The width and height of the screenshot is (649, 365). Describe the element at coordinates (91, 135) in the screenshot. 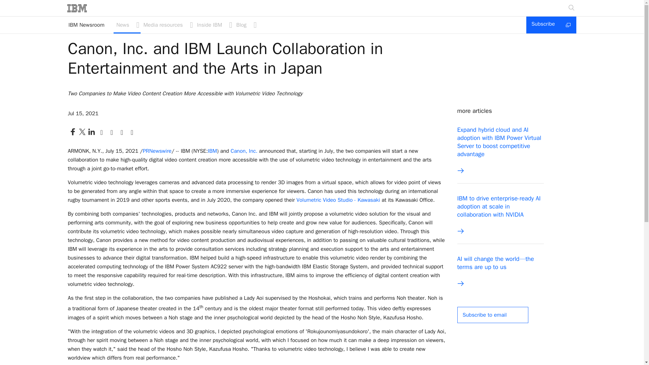

I see `LinkedIn` at that location.